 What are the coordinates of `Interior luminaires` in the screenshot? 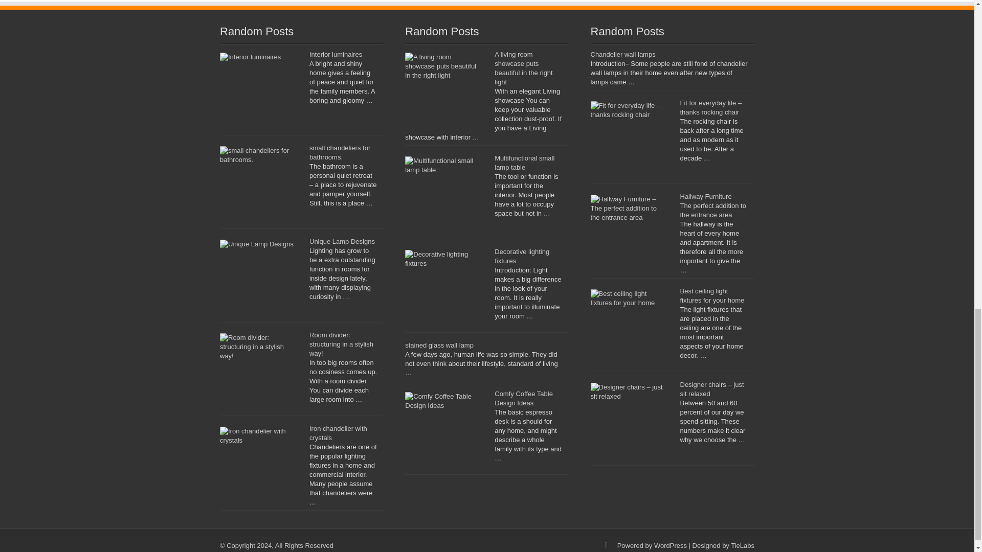 It's located at (336, 54).